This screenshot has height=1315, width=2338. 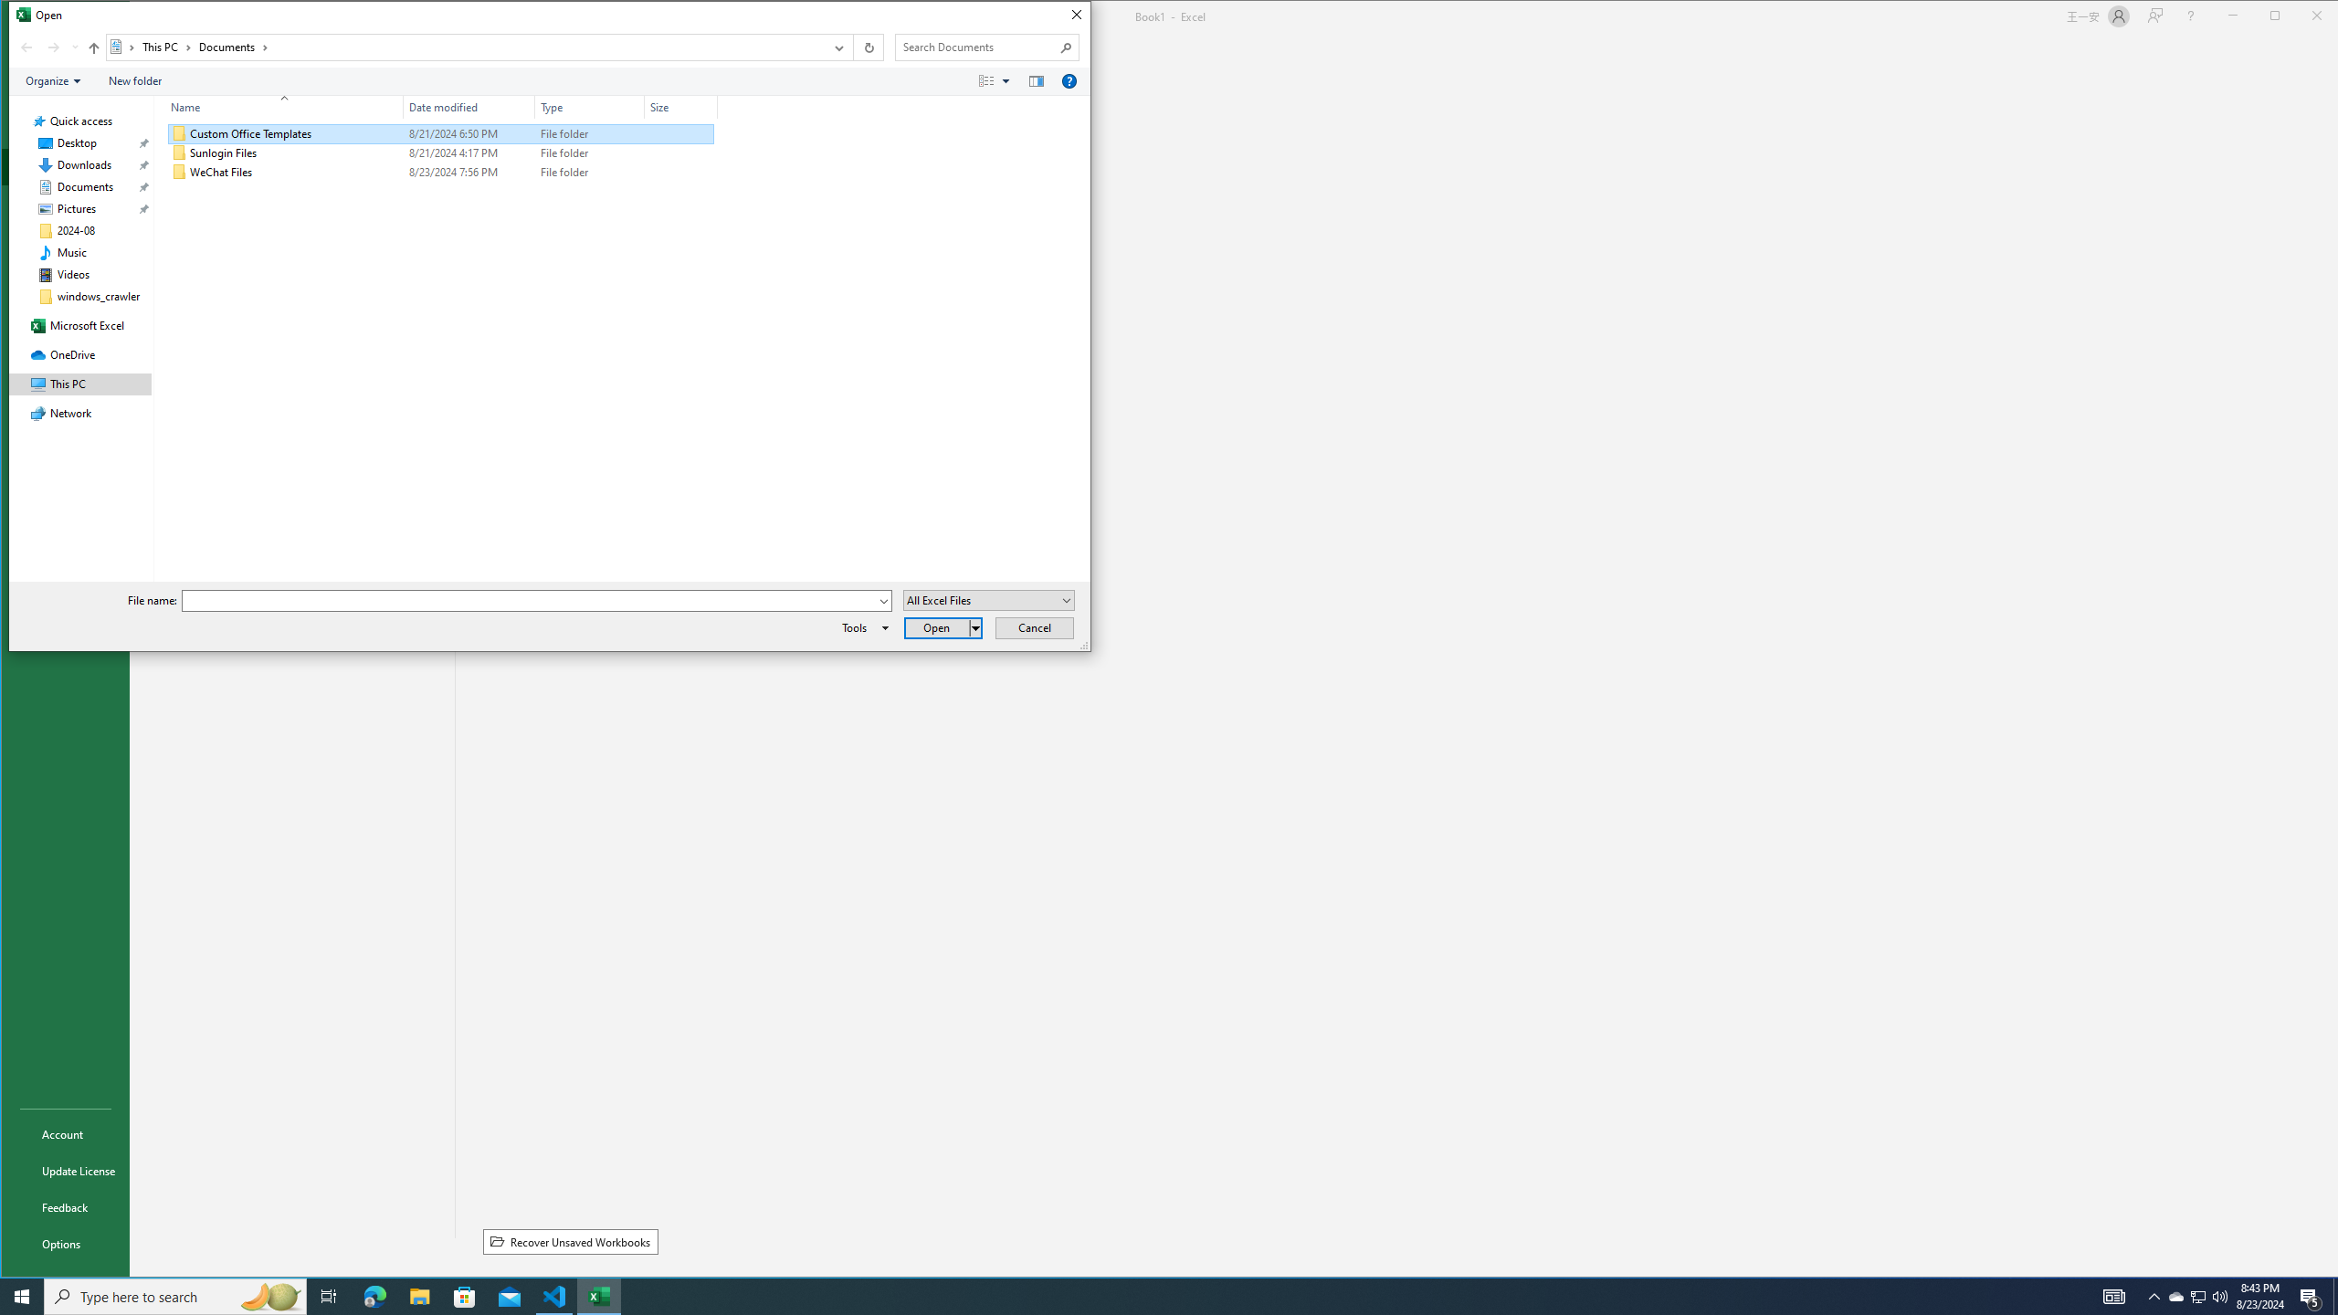 I want to click on Custom Office Templates, so click(x=440, y=133).